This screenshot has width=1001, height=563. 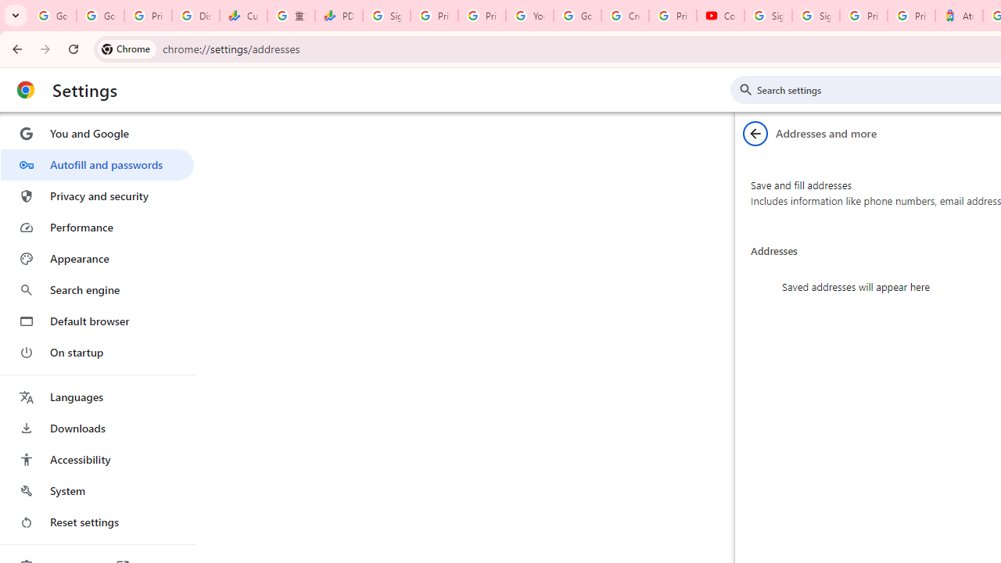 What do you see at coordinates (625, 16) in the screenshot?
I see `Create your Google Account` at bounding box center [625, 16].